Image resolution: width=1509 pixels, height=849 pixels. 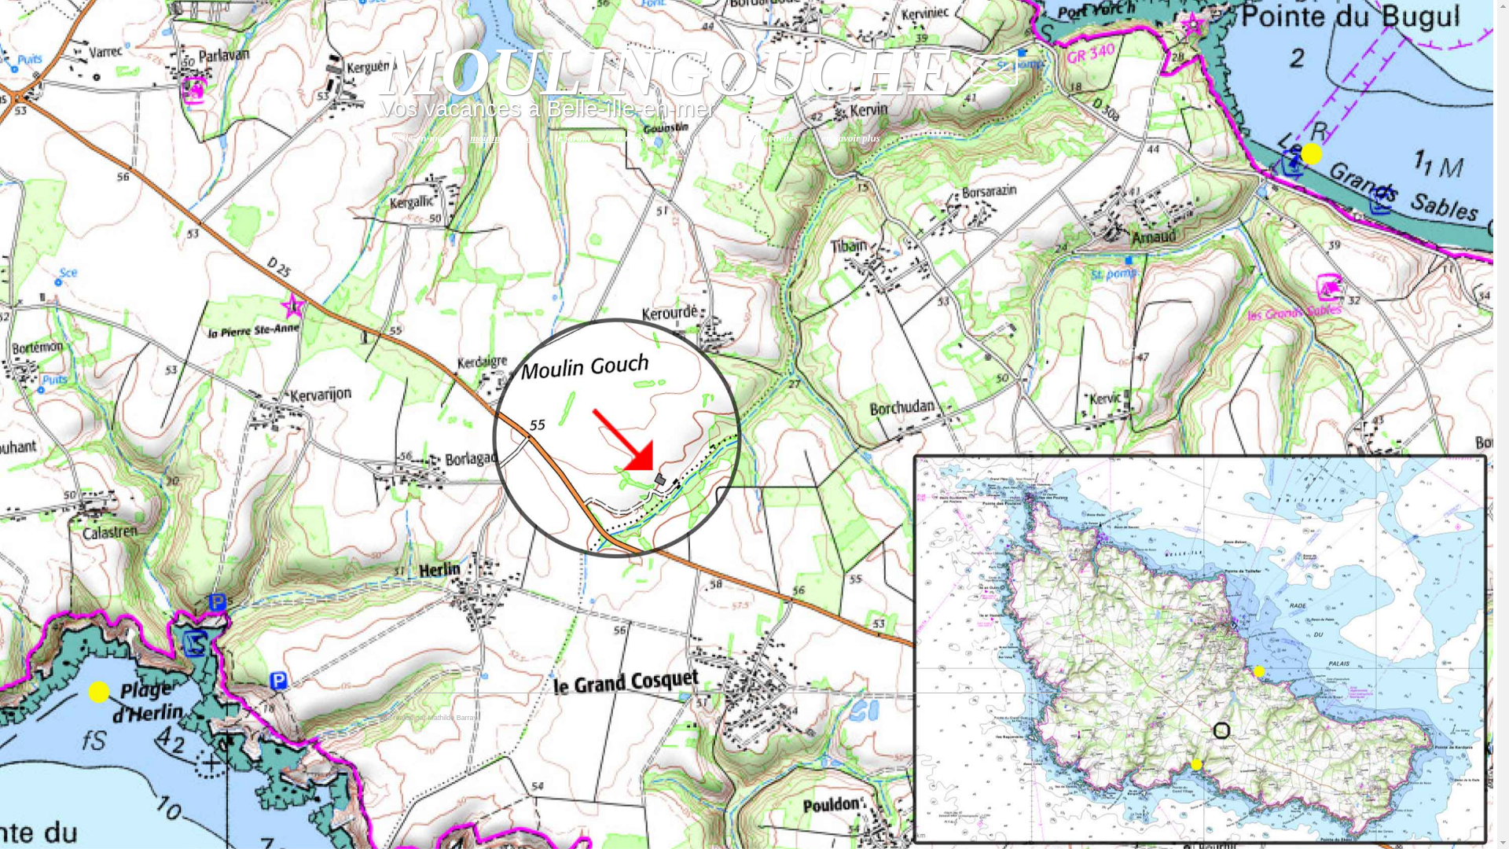 What do you see at coordinates (993, 69) in the screenshot?
I see `Contact` at bounding box center [993, 69].